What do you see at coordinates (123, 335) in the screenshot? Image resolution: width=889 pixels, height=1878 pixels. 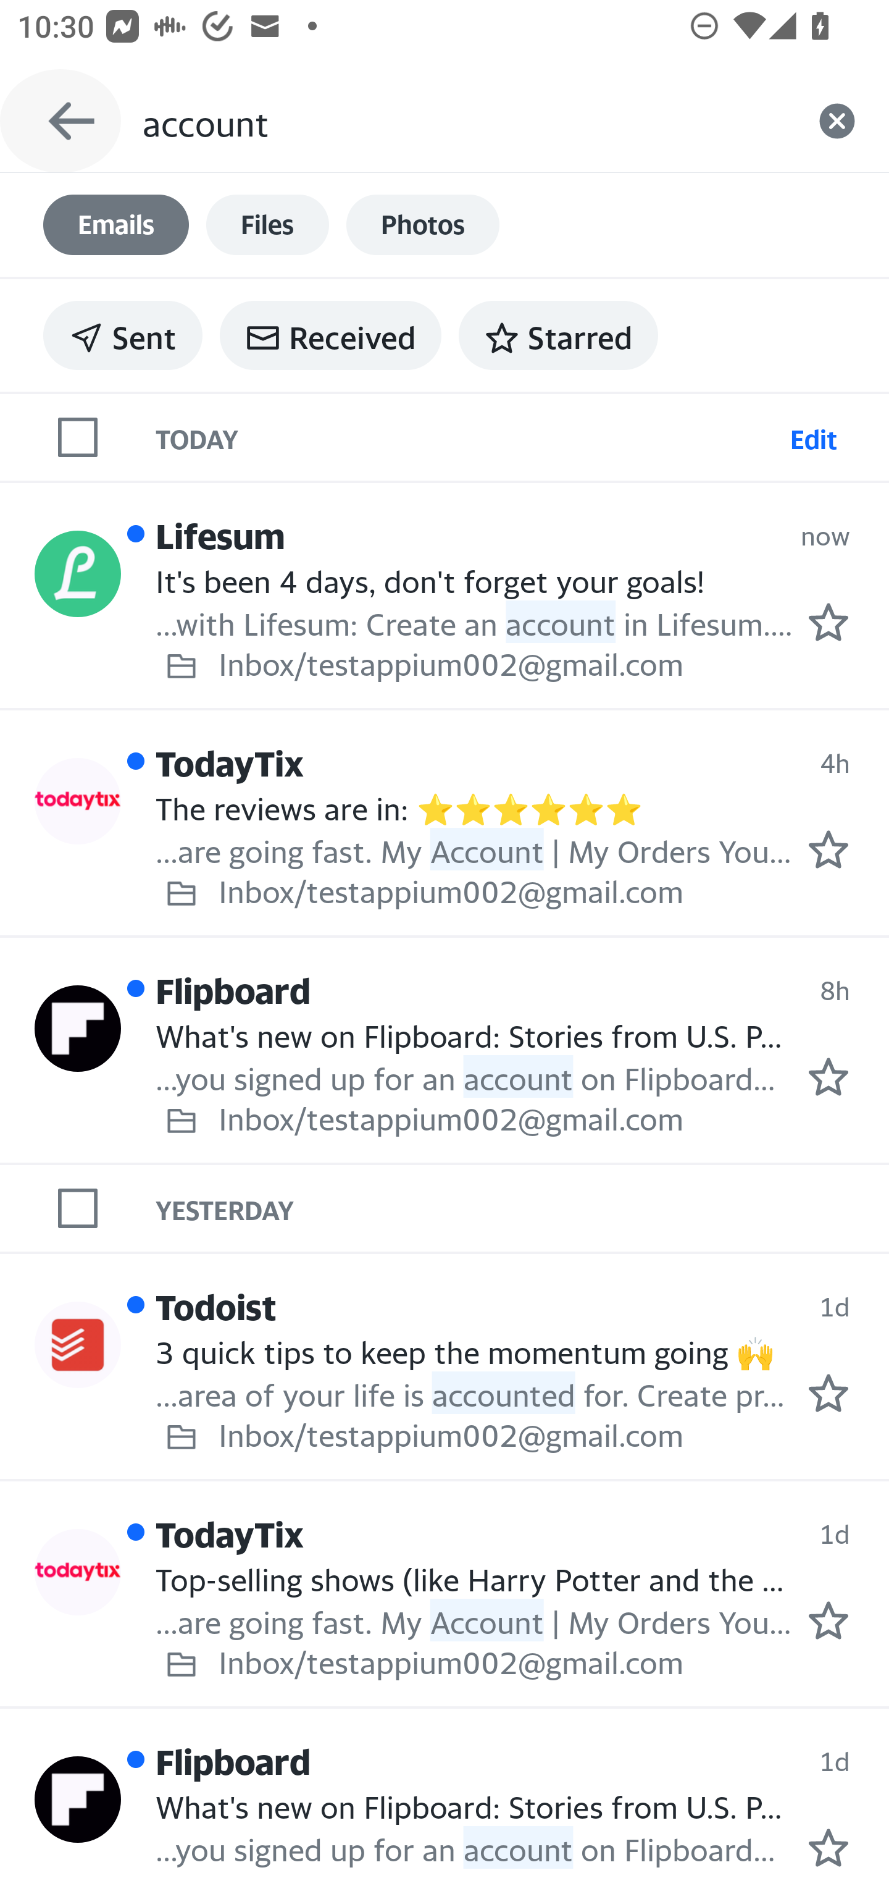 I see `Sent` at bounding box center [123, 335].